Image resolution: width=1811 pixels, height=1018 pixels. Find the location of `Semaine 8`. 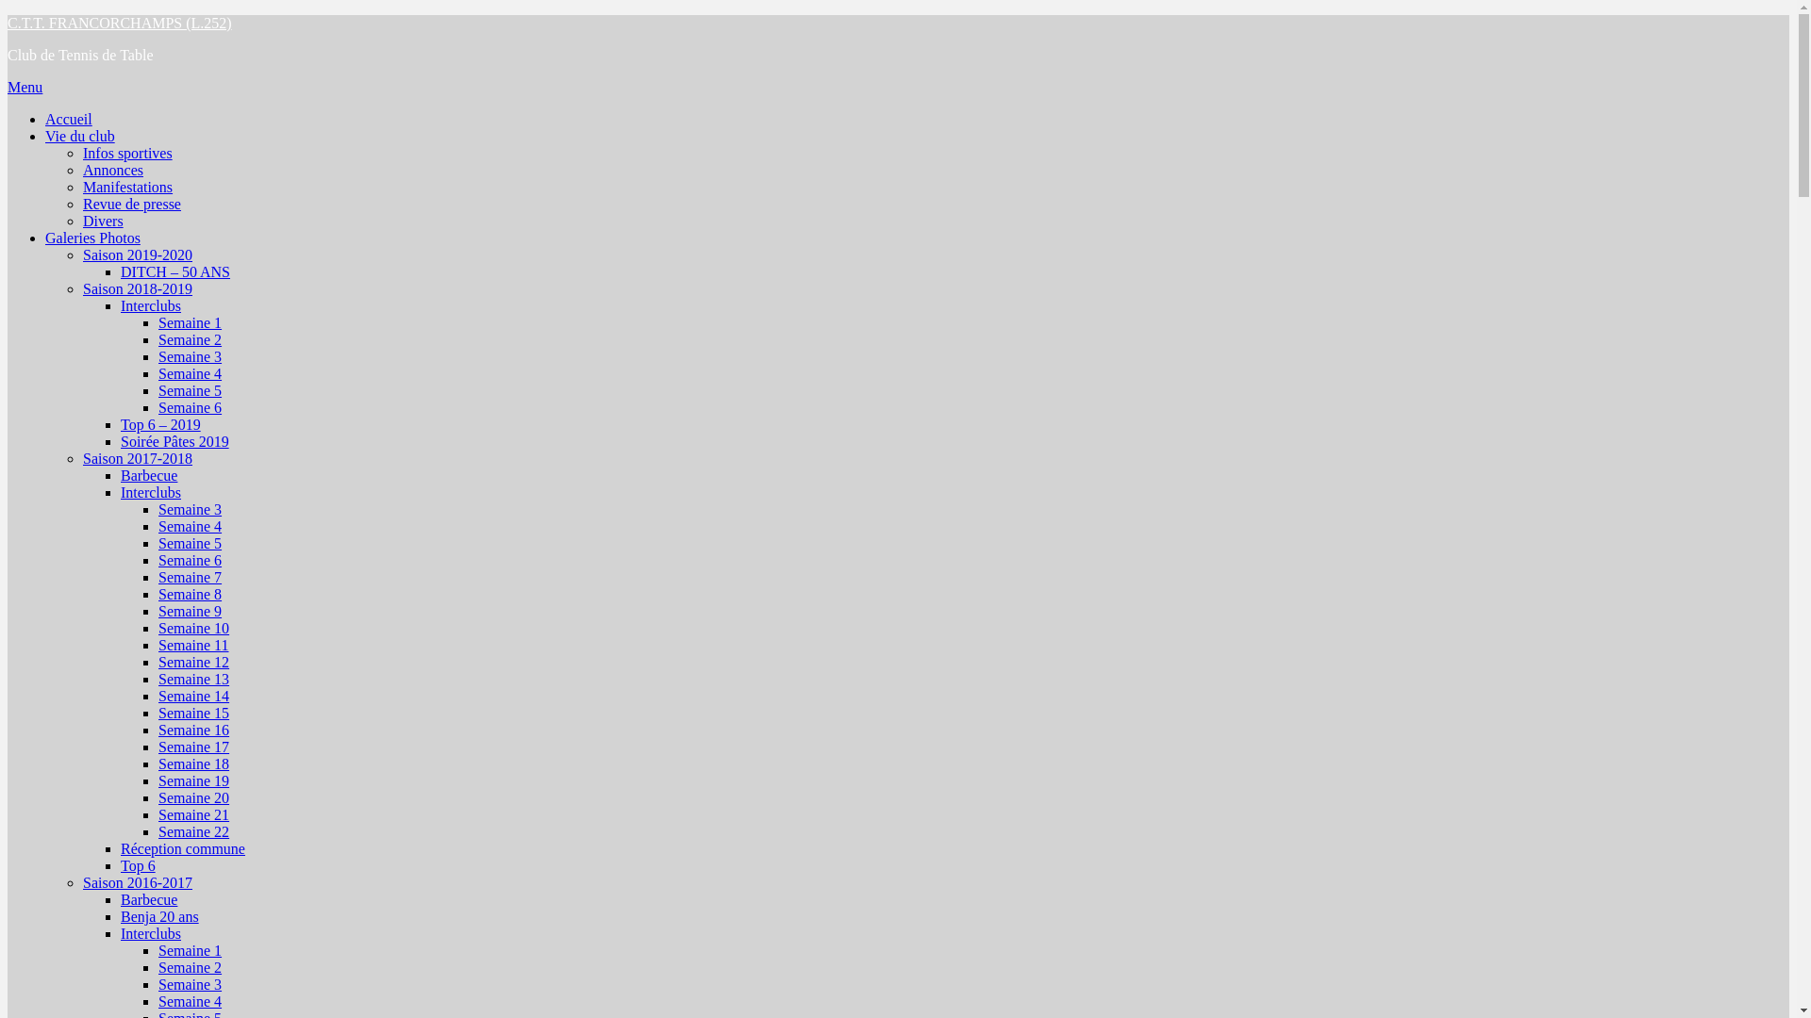

Semaine 8 is located at coordinates (191, 594).